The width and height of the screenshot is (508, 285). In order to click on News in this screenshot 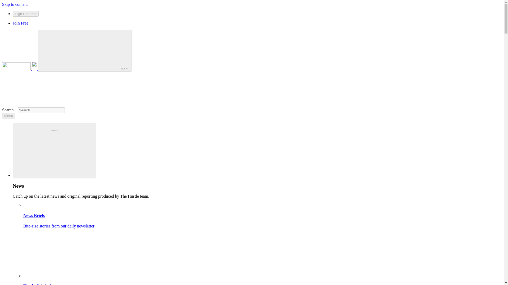, I will do `click(55, 150)`.